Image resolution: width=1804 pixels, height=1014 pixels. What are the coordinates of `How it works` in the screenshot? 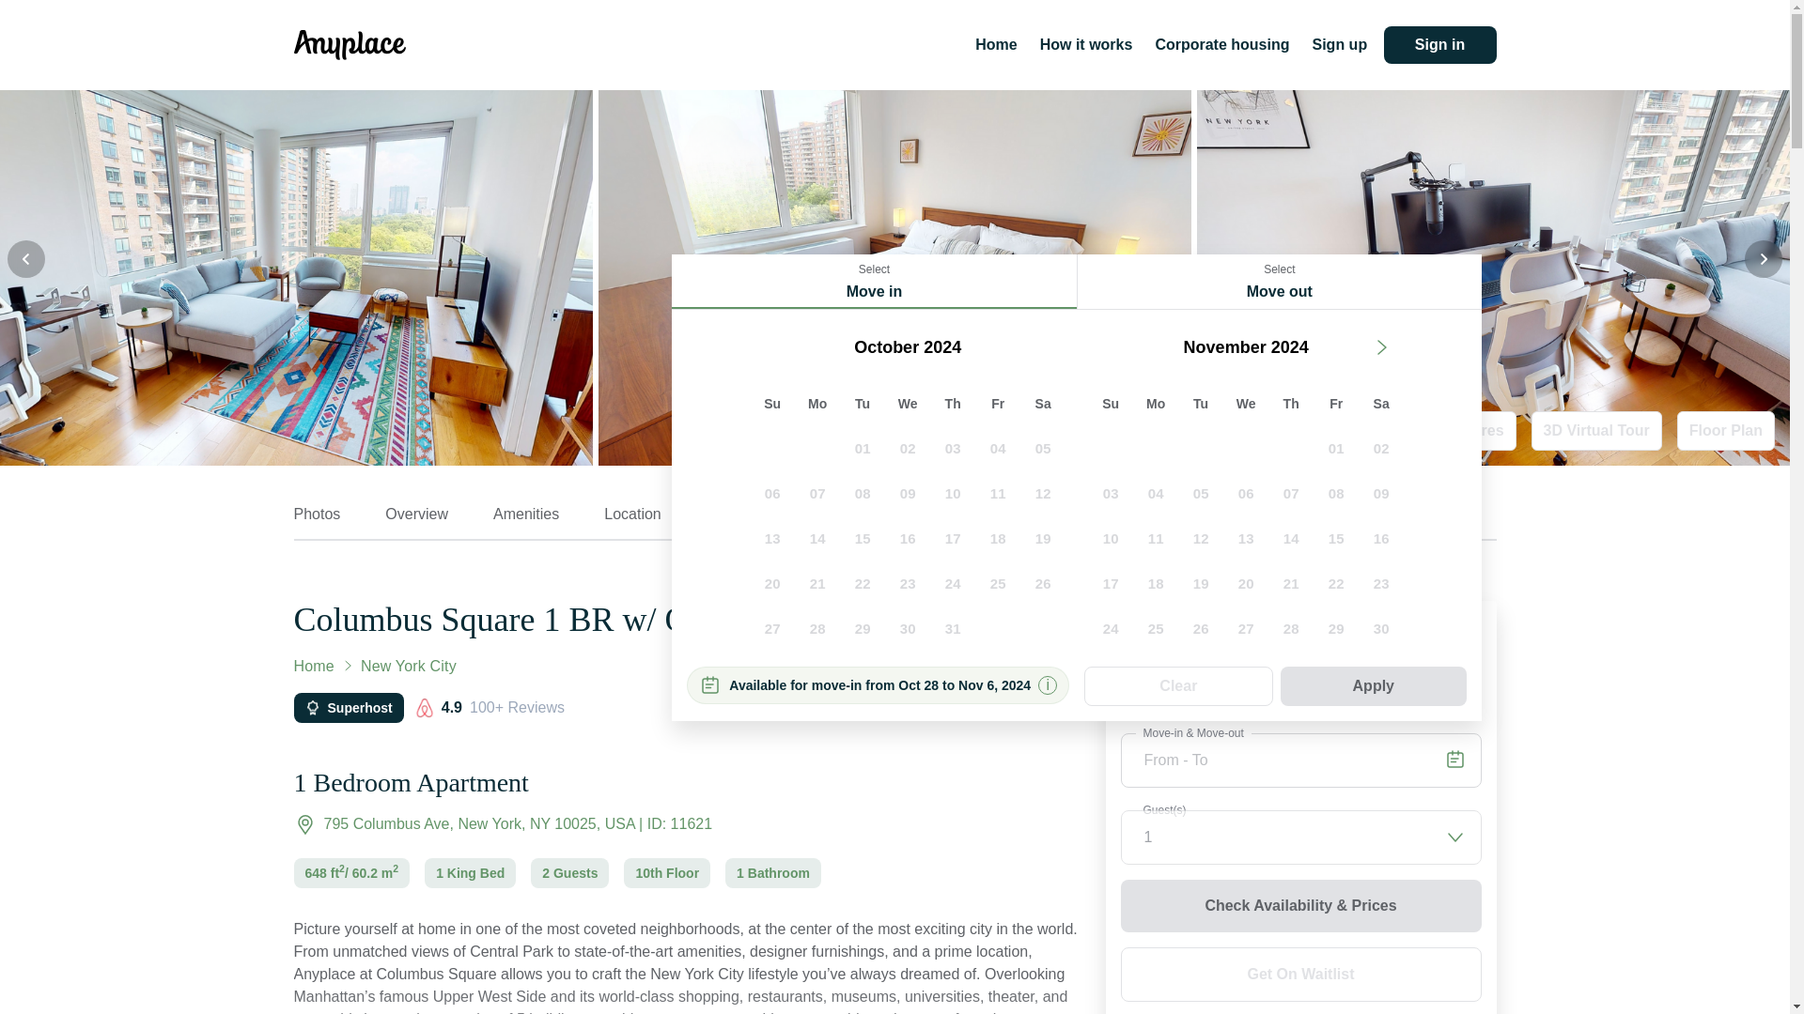 It's located at (1086, 45).